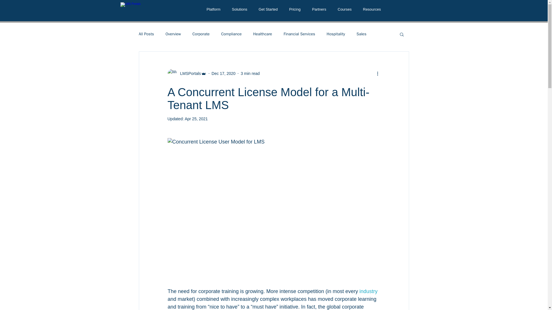 This screenshot has width=552, height=310. Describe the element at coordinates (213, 9) in the screenshot. I see `Platform` at that location.